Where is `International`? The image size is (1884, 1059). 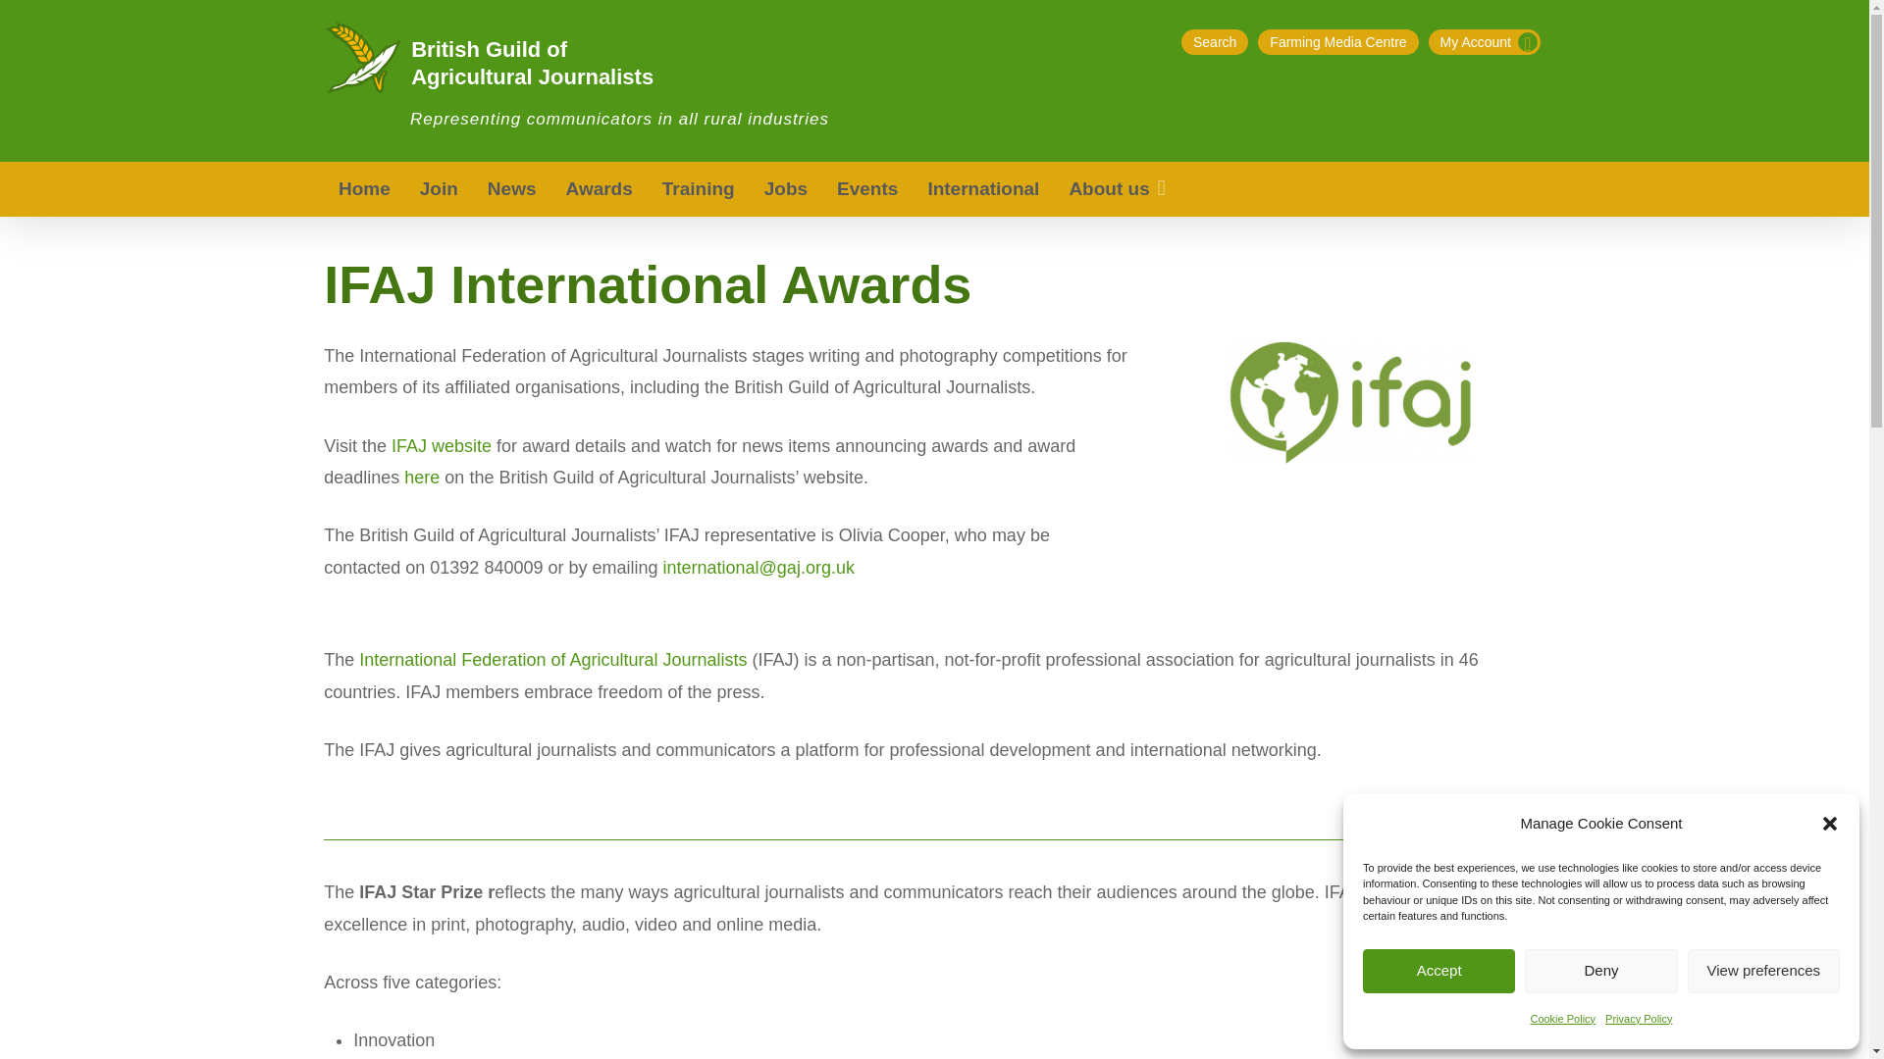 International is located at coordinates (982, 189).